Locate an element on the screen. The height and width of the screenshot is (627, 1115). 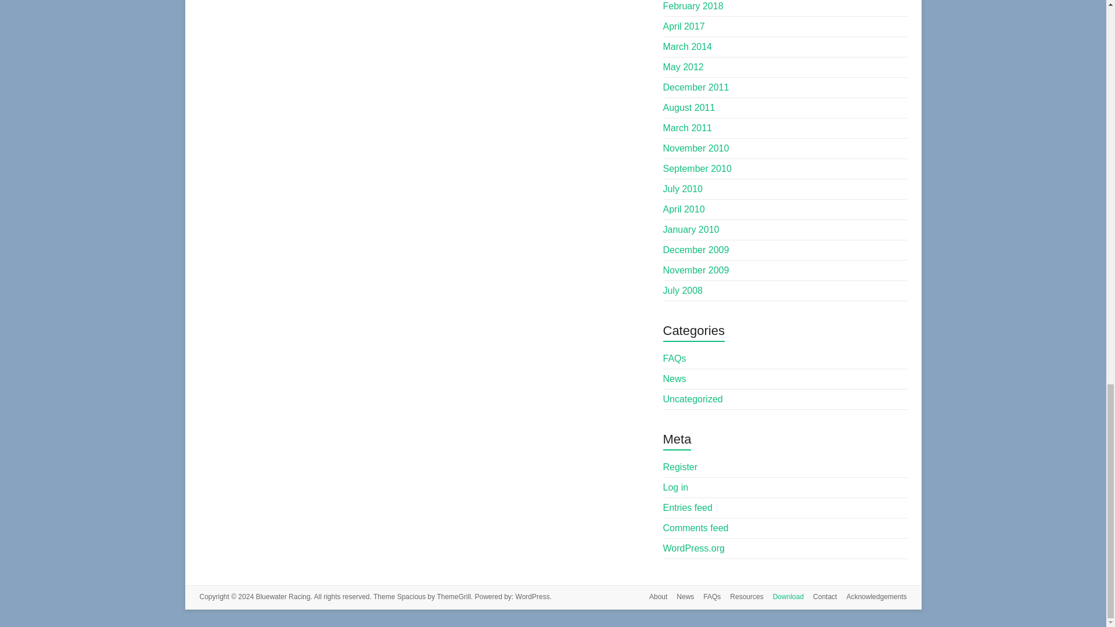
April 2017 is located at coordinates (684, 26).